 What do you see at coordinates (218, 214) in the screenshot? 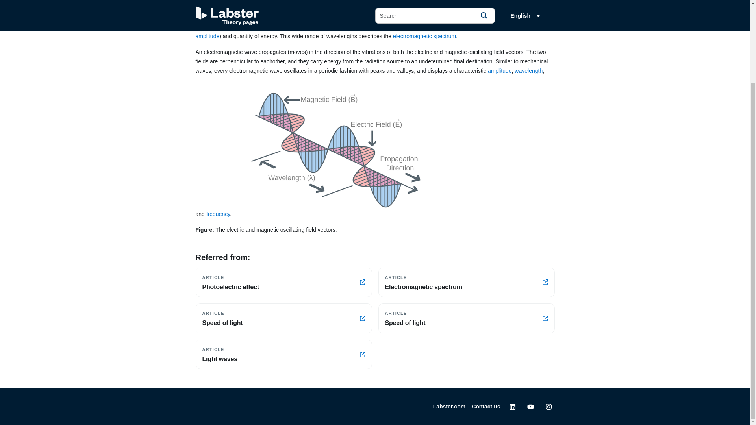
I see `amplitude` at bounding box center [218, 214].